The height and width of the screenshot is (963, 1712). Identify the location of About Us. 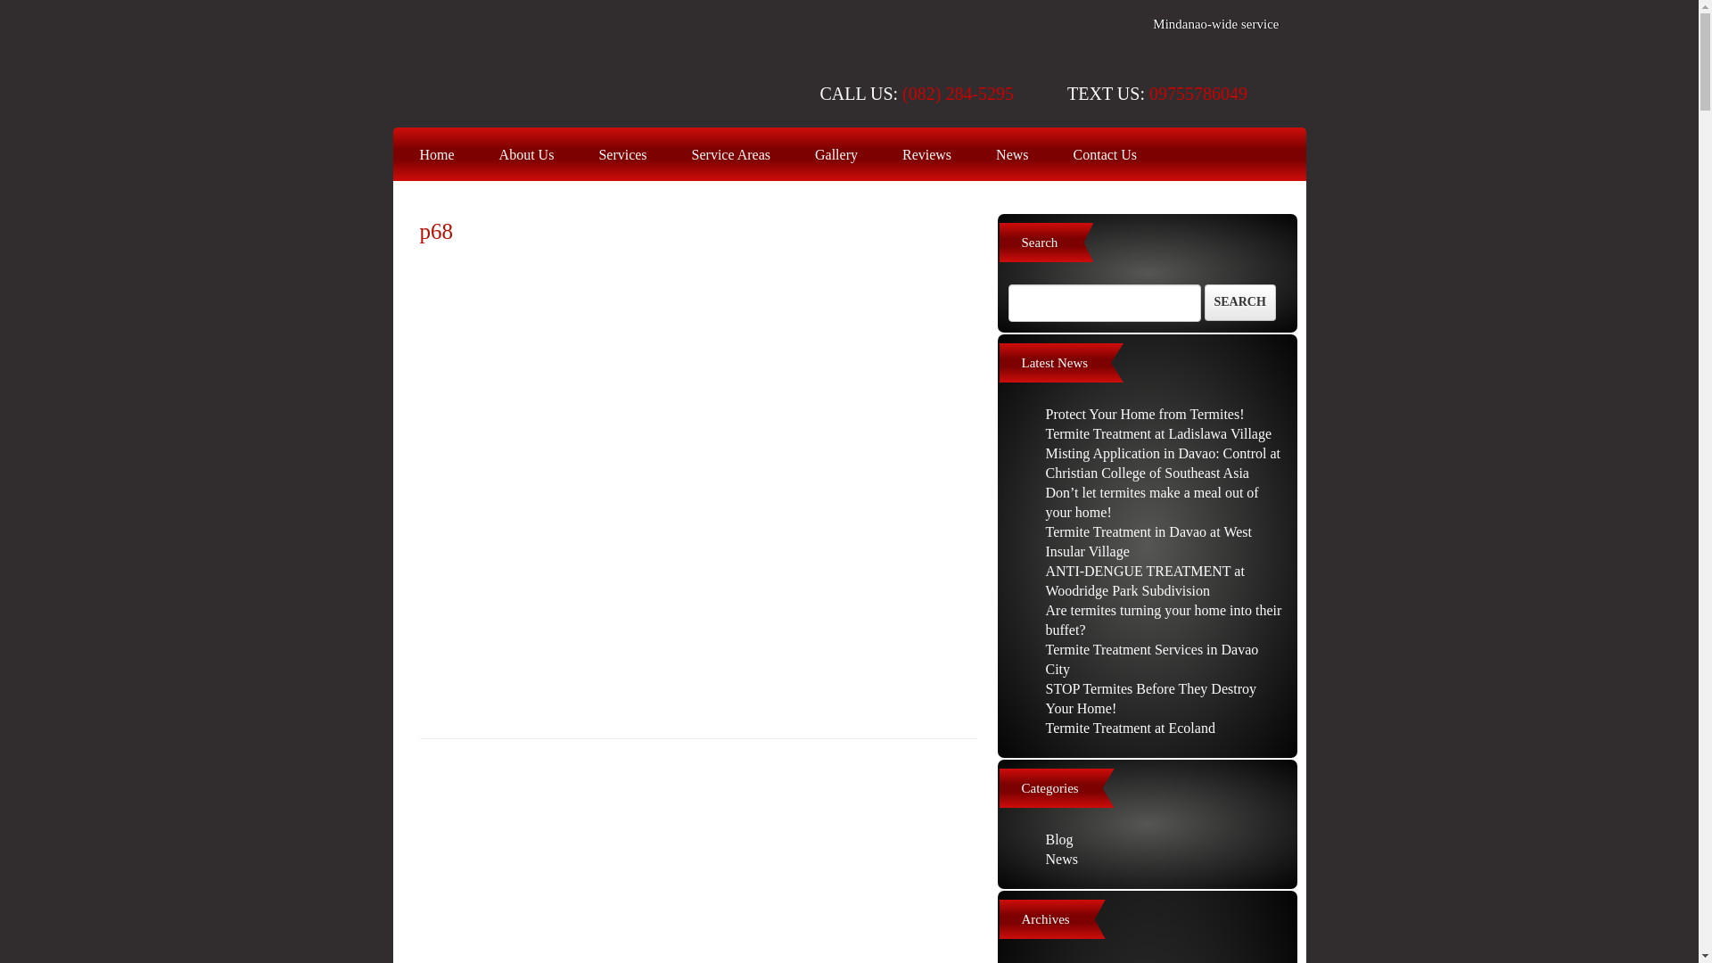
(526, 155).